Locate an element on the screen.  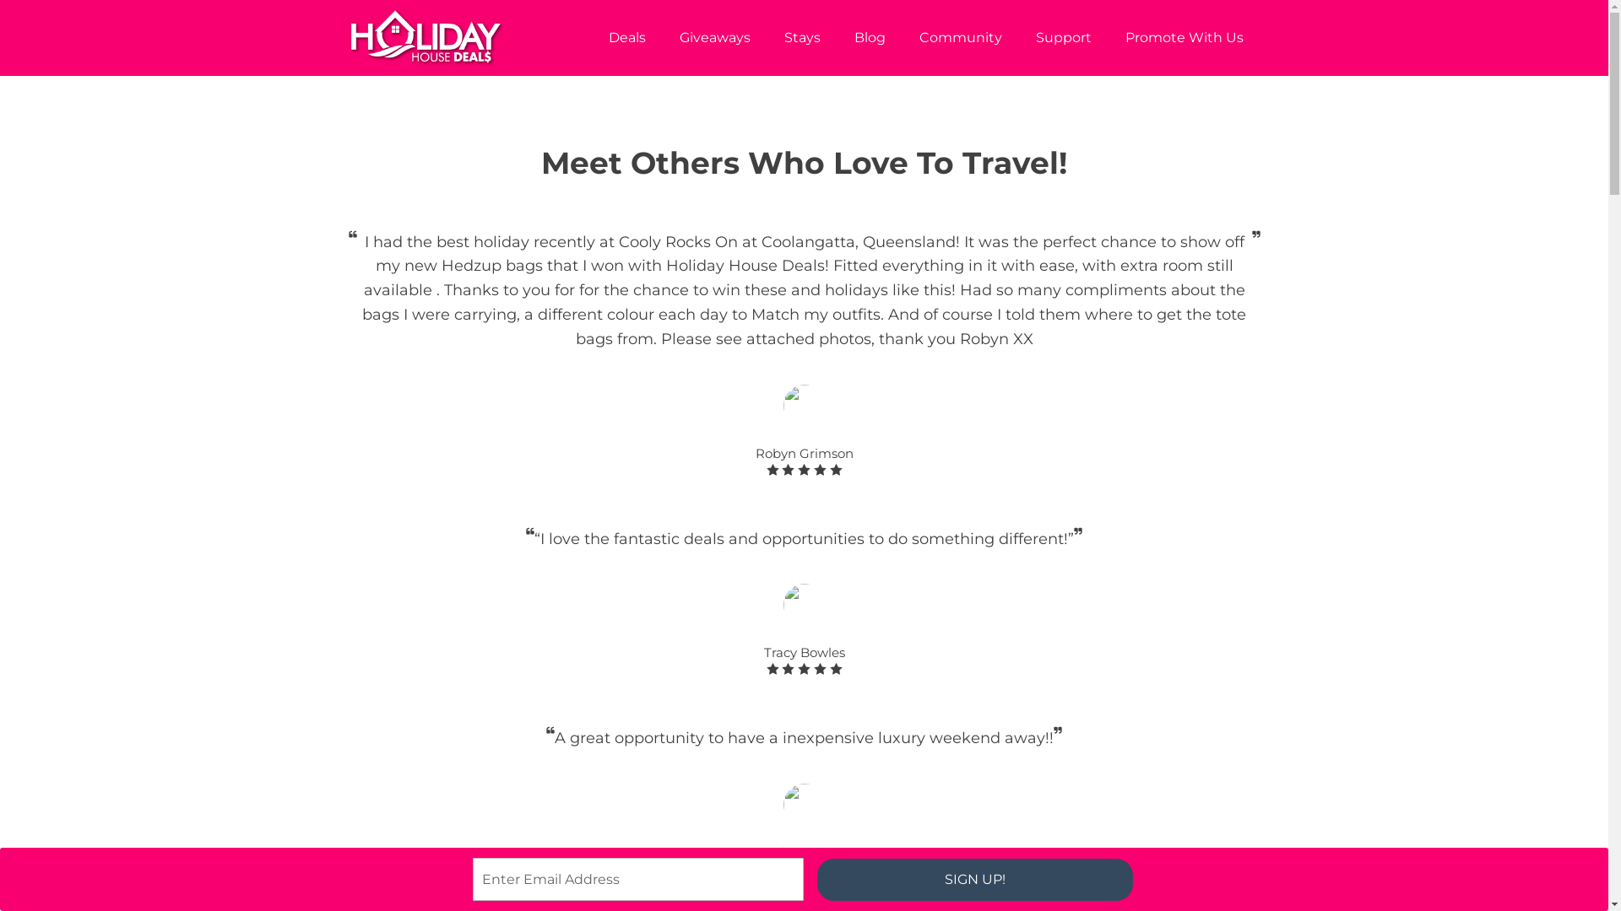
Community is located at coordinates (960, 37).